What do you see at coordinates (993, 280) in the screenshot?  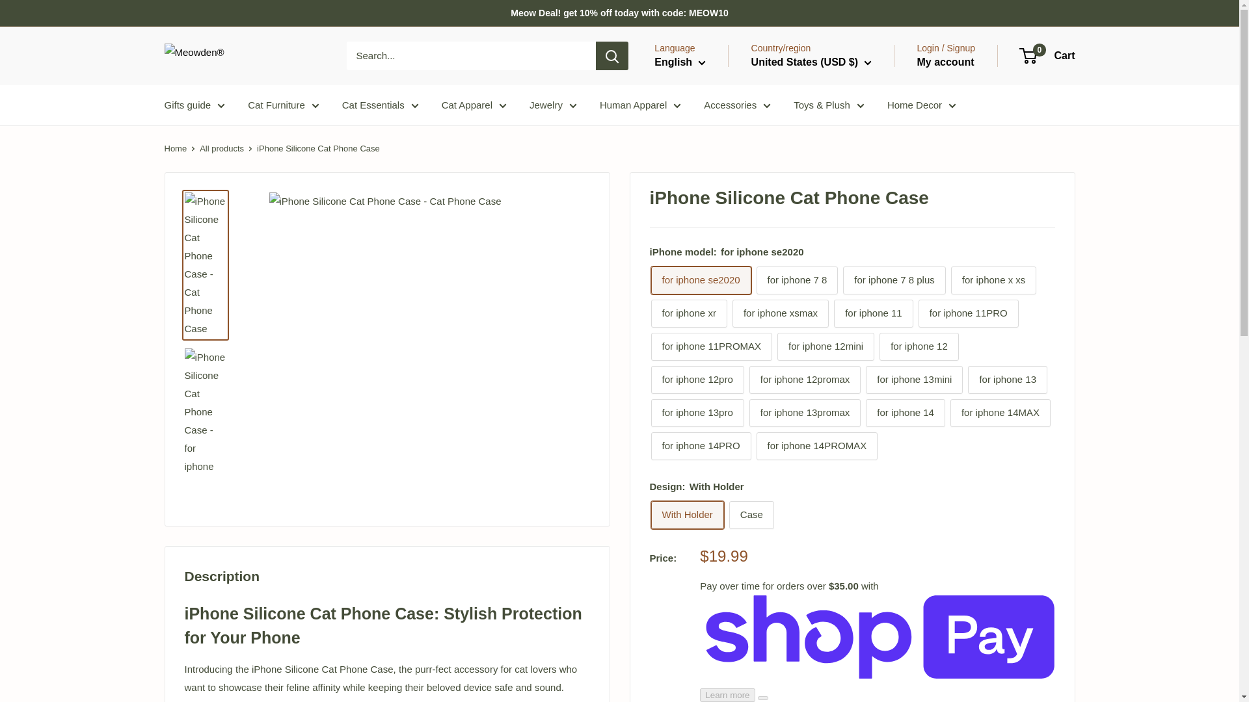 I see `for iphone x xs` at bounding box center [993, 280].